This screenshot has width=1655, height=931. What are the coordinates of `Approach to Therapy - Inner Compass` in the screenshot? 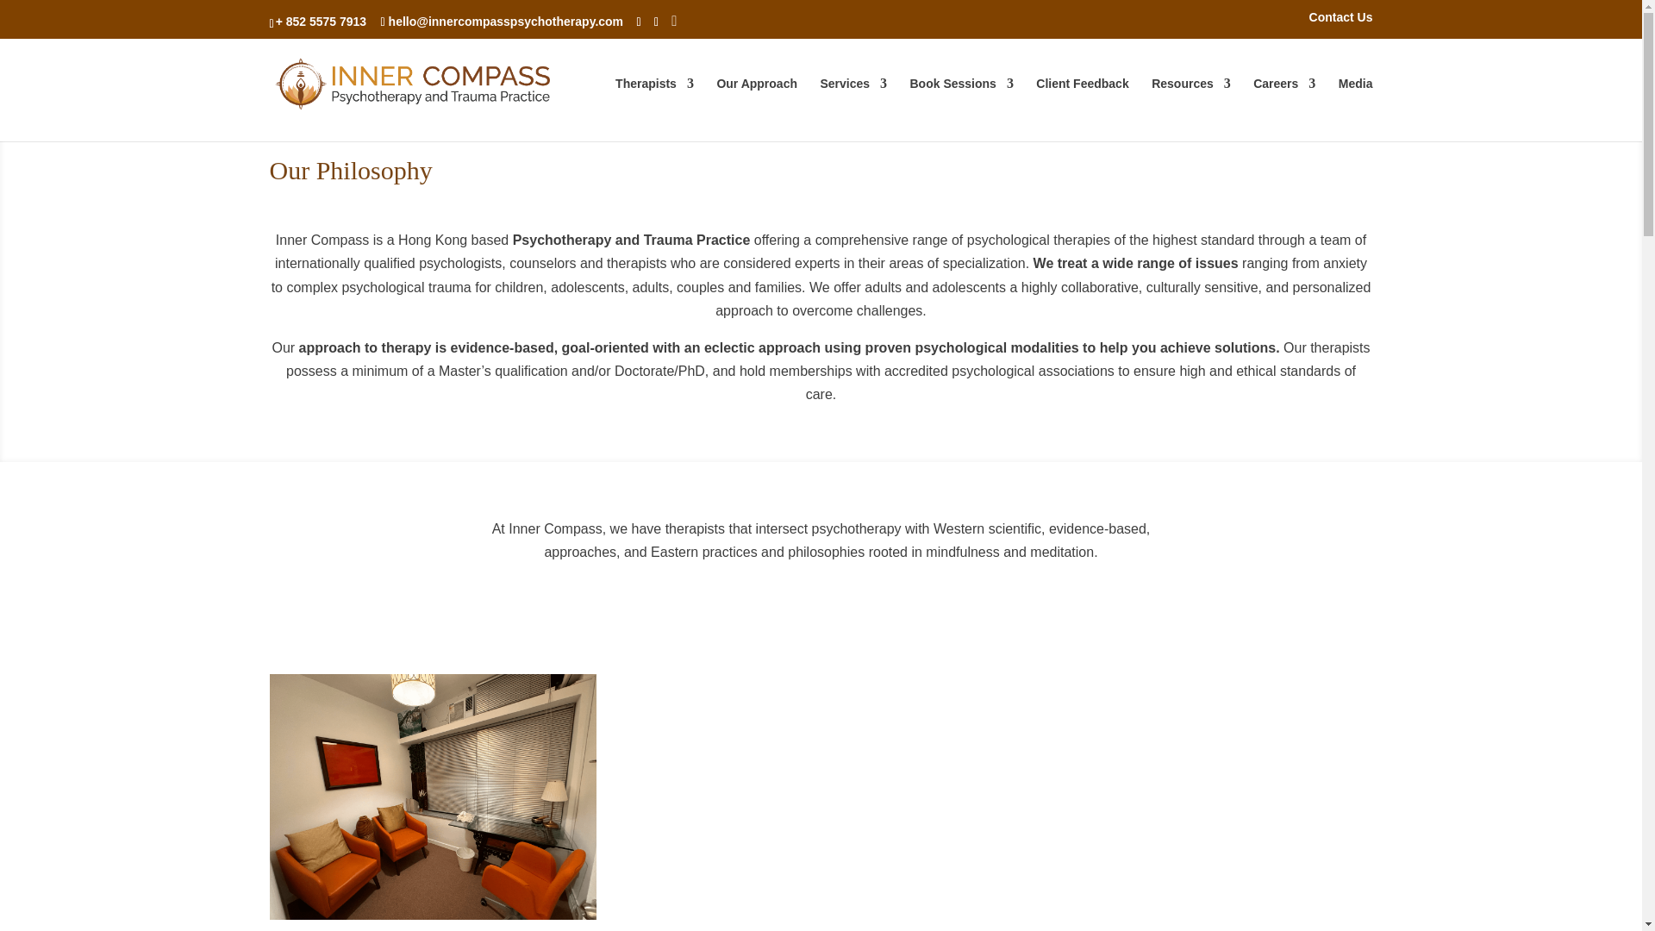 It's located at (432, 797).